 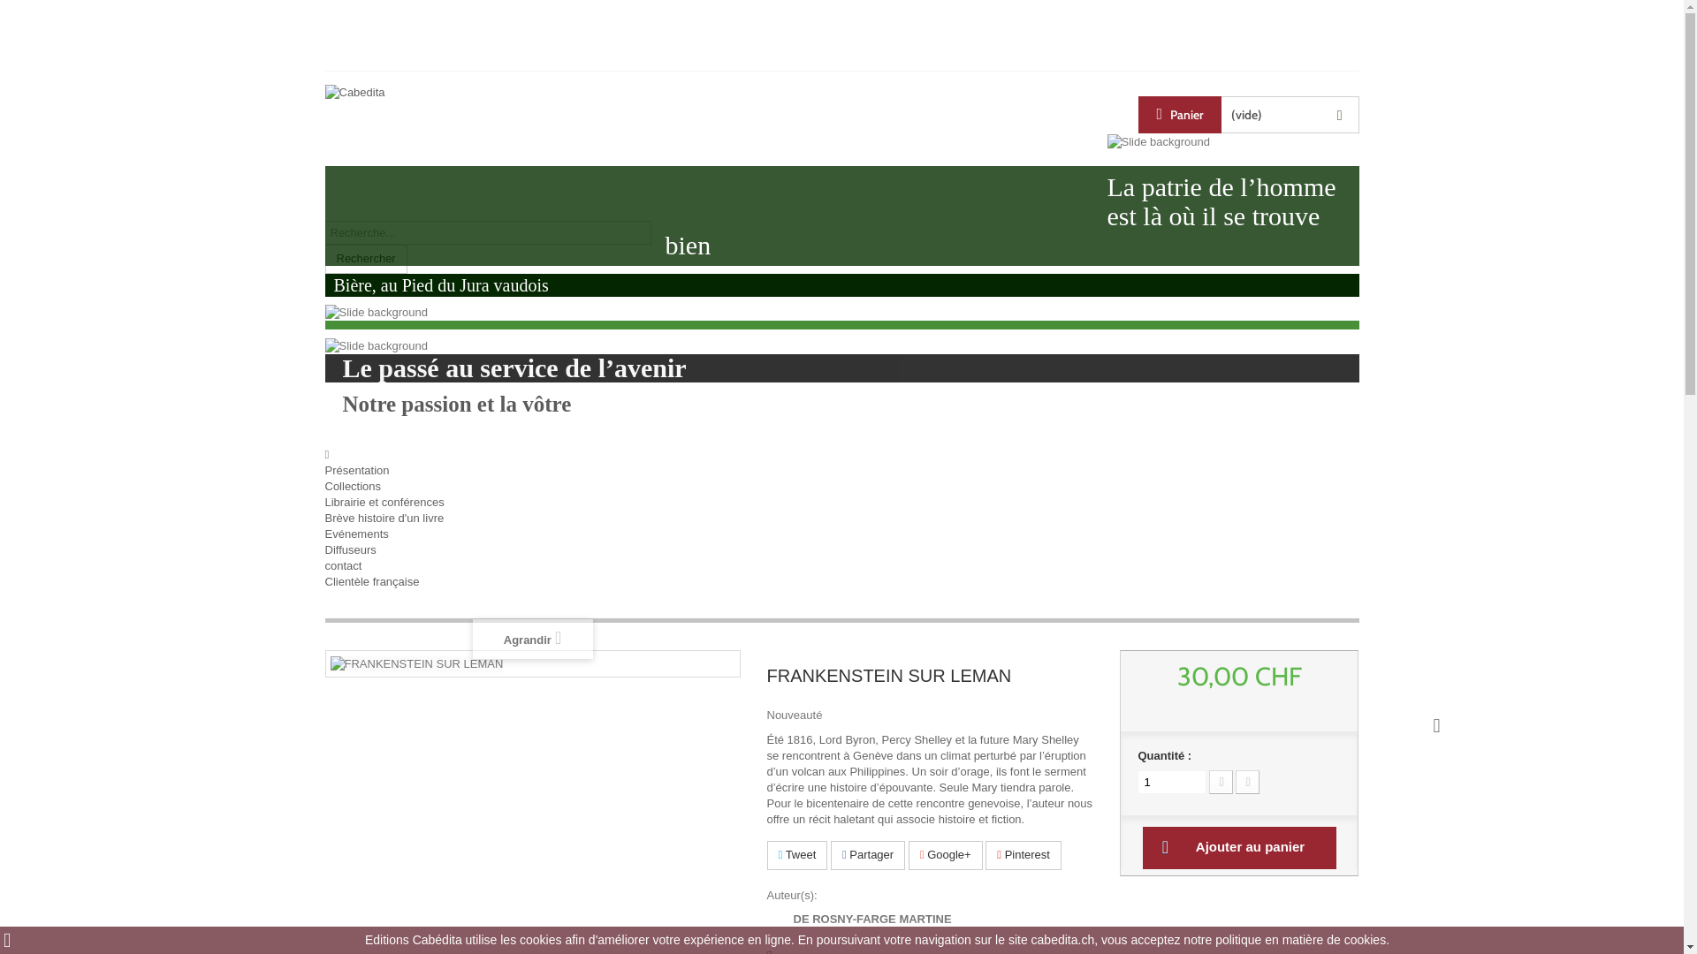 What do you see at coordinates (868, 855) in the screenshot?
I see `Partager` at bounding box center [868, 855].